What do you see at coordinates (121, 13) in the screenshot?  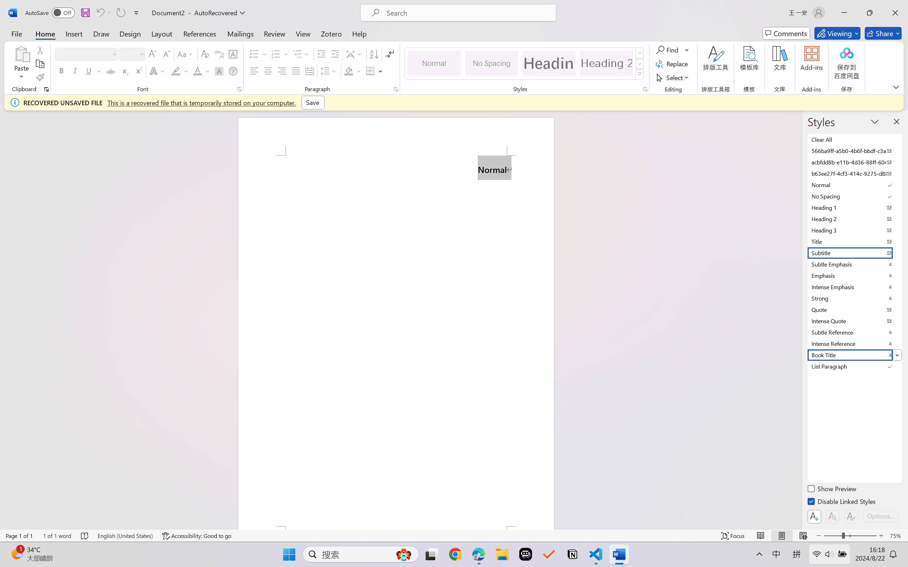 I see `Can't Repeat` at bounding box center [121, 13].